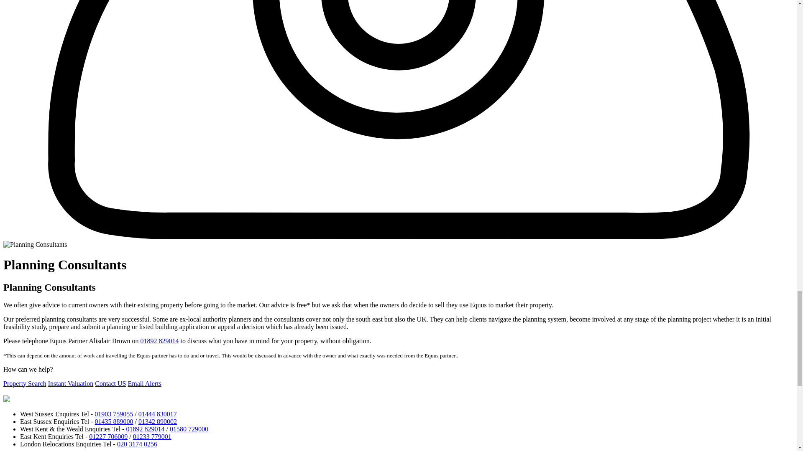 Image resolution: width=803 pixels, height=451 pixels. Describe the element at coordinates (160, 341) in the screenshot. I see `01892 829014` at that location.